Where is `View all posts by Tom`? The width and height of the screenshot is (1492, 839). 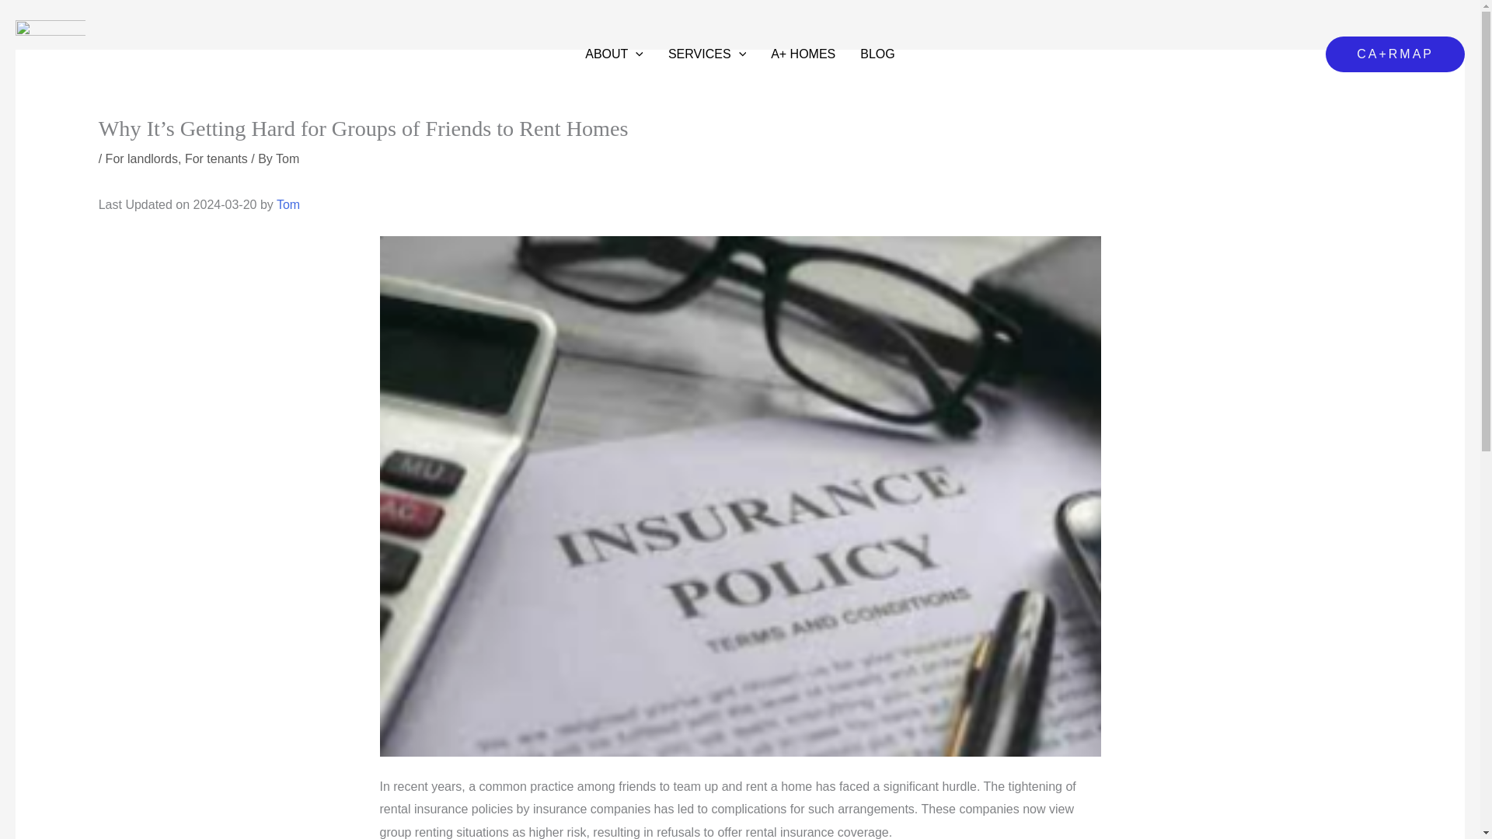 View all posts by Tom is located at coordinates (288, 158).